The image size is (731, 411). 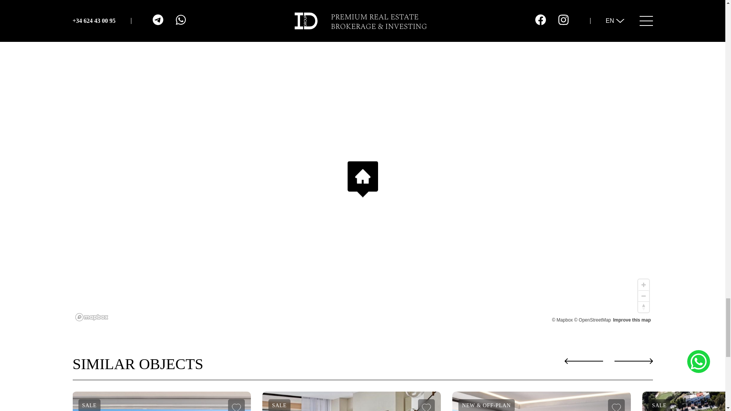 What do you see at coordinates (643, 307) in the screenshot?
I see `Reset bearing to north` at bounding box center [643, 307].